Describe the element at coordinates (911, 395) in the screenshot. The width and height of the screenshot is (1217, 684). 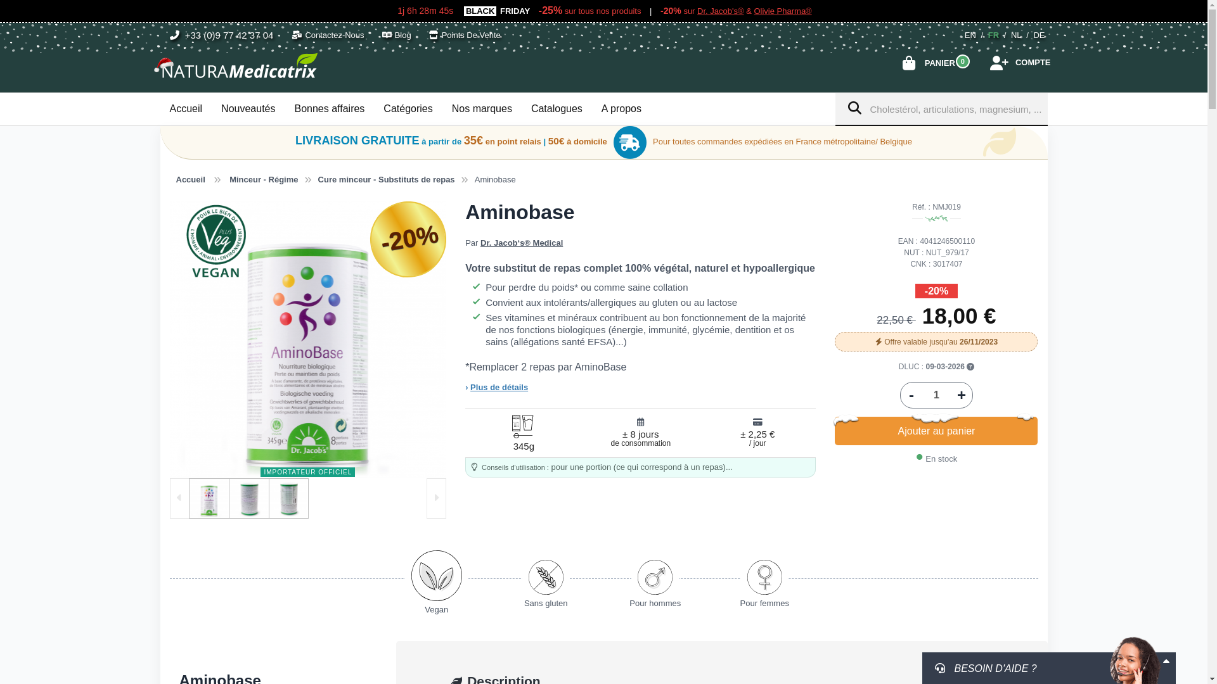
I see `-` at that location.